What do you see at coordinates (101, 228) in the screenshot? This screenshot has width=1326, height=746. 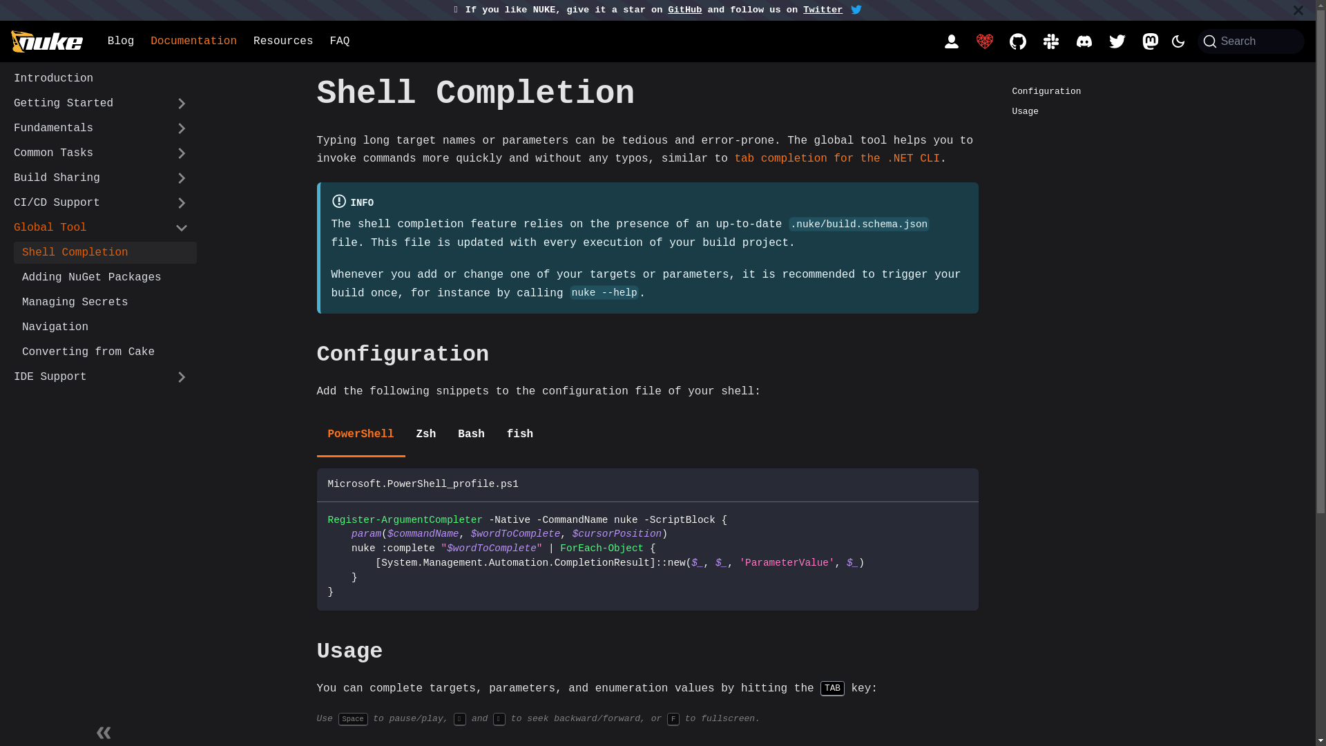 I see `Global Tool` at bounding box center [101, 228].